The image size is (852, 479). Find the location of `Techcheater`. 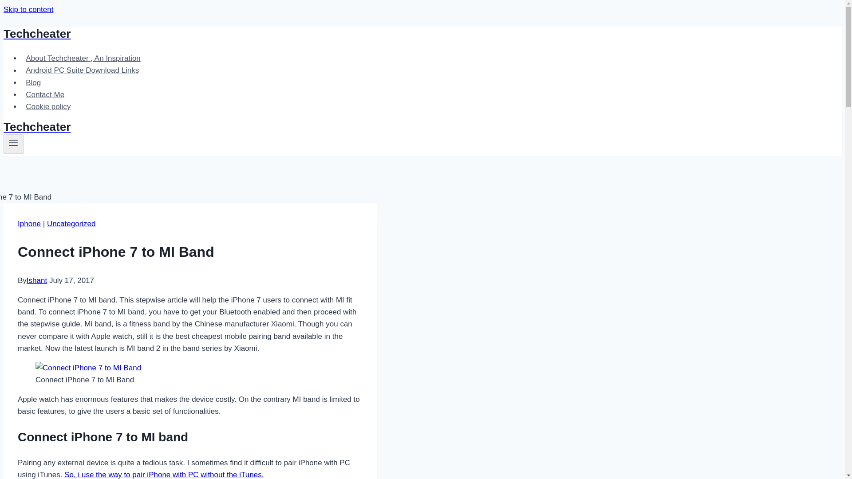

Techcheater is located at coordinates (289, 127).